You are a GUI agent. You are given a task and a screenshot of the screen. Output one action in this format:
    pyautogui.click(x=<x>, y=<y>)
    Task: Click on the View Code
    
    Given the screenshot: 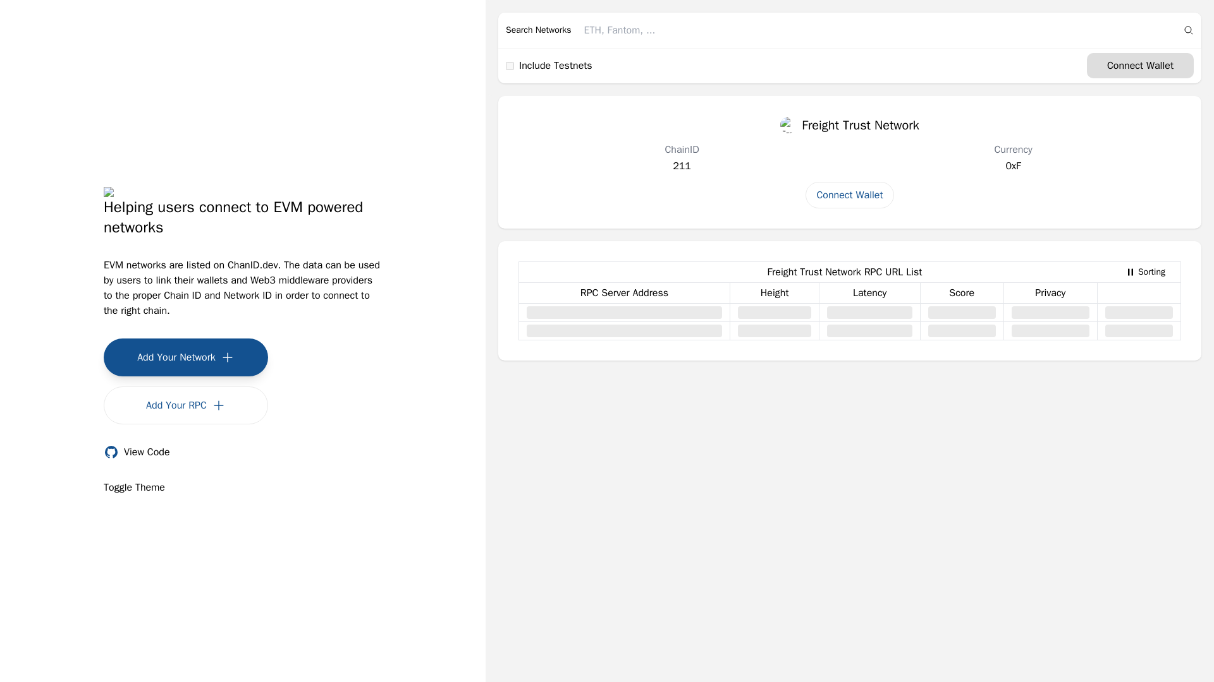 What is the action you would take?
    pyautogui.click(x=137, y=452)
    